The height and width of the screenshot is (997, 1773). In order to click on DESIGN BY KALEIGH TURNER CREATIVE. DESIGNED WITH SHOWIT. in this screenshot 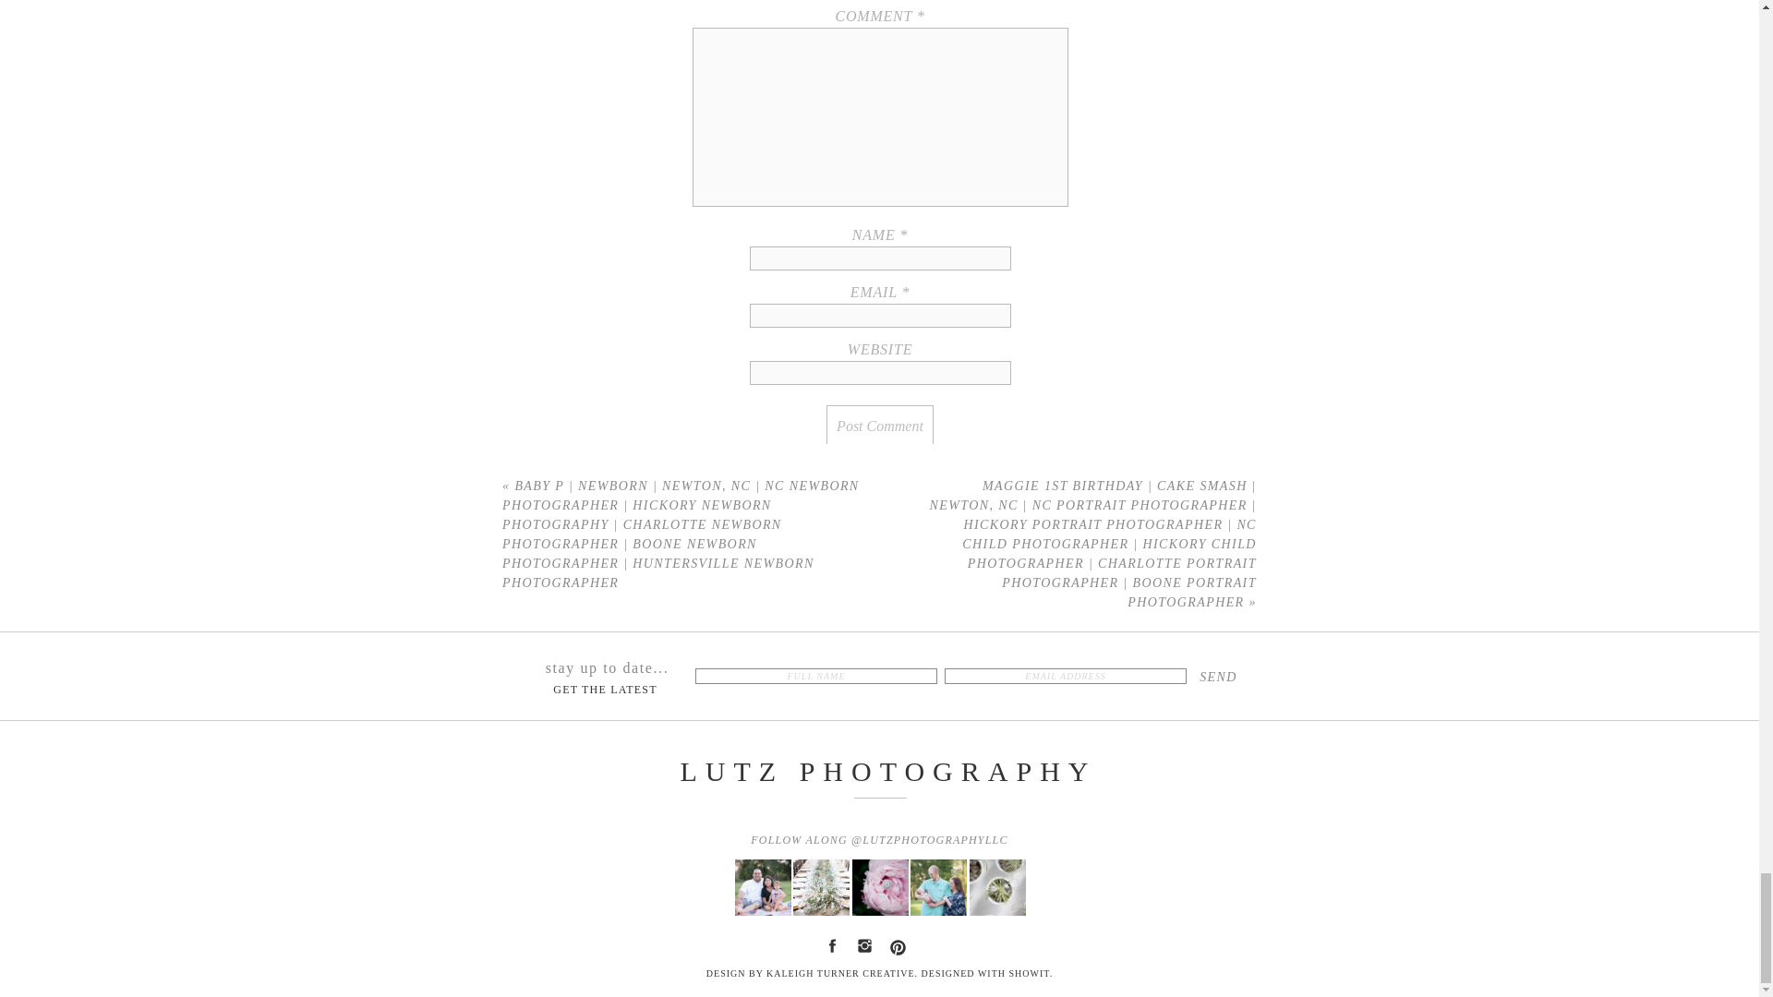, I will do `click(880, 976)`.